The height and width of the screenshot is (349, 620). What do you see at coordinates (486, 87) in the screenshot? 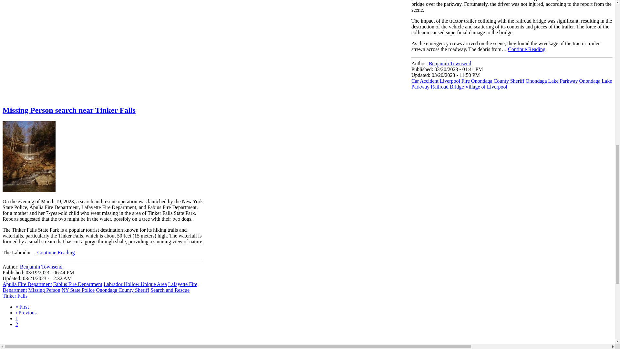
I see `Village of Liverpool` at bounding box center [486, 87].